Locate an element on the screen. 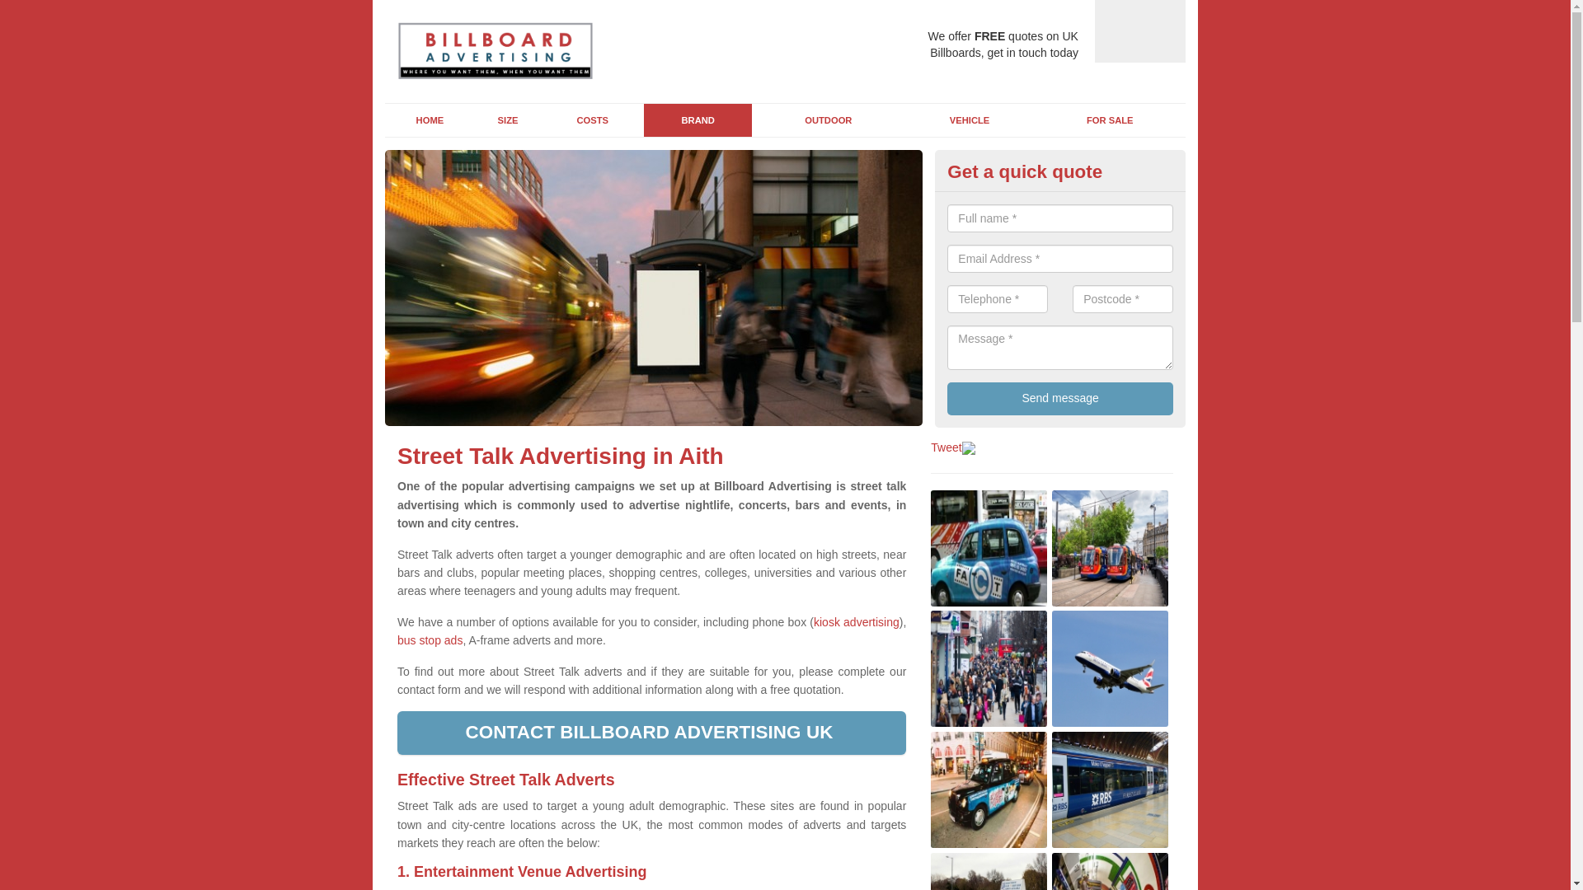 This screenshot has height=890, width=1583. High Street Advertising in Aith 4 is located at coordinates (1110, 668).